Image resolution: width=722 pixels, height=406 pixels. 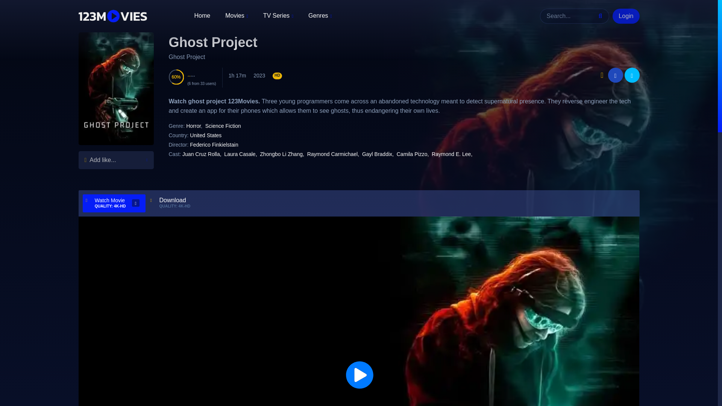 What do you see at coordinates (615, 75) in the screenshot?
I see `Facebook` at bounding box center [615, 75].